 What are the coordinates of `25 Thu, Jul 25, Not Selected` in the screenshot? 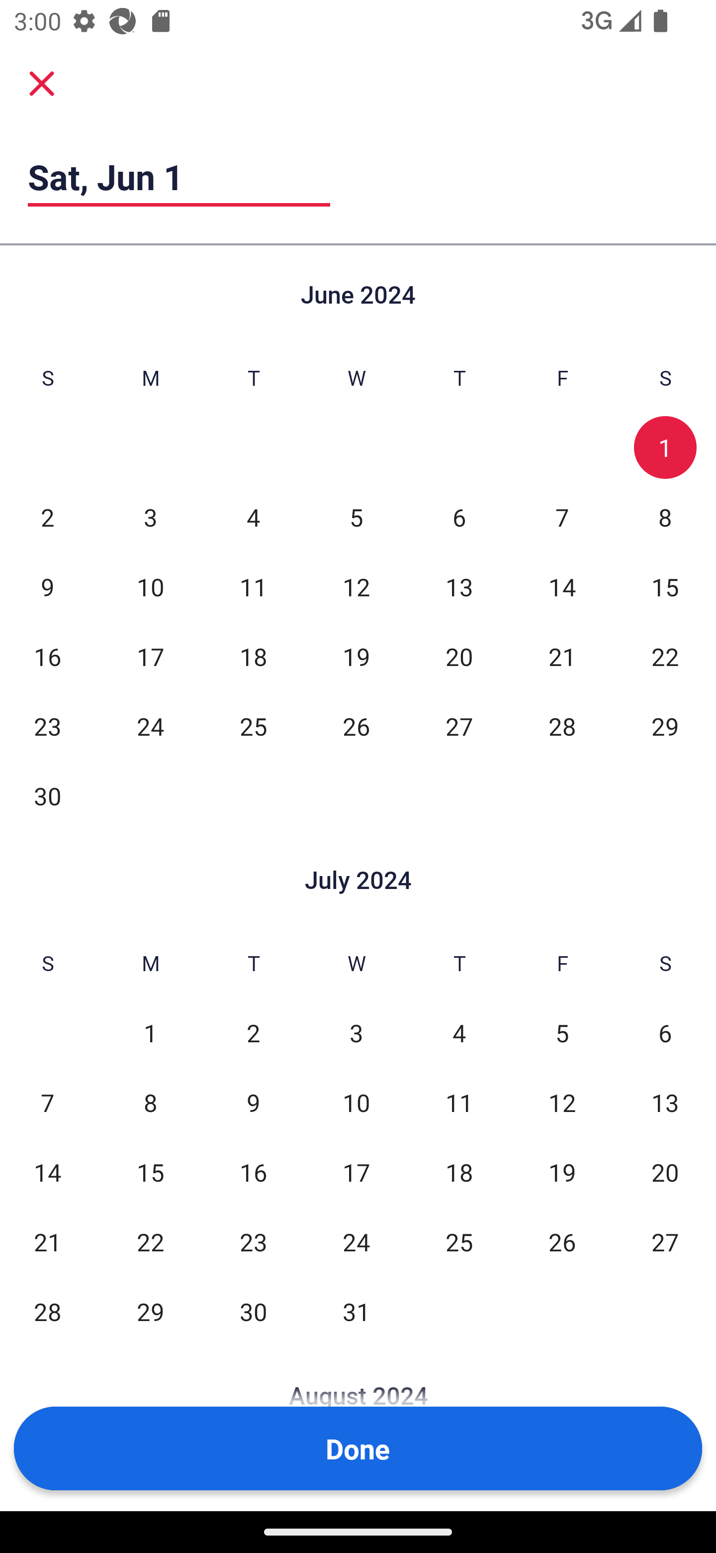 It's located at (459, 1241).